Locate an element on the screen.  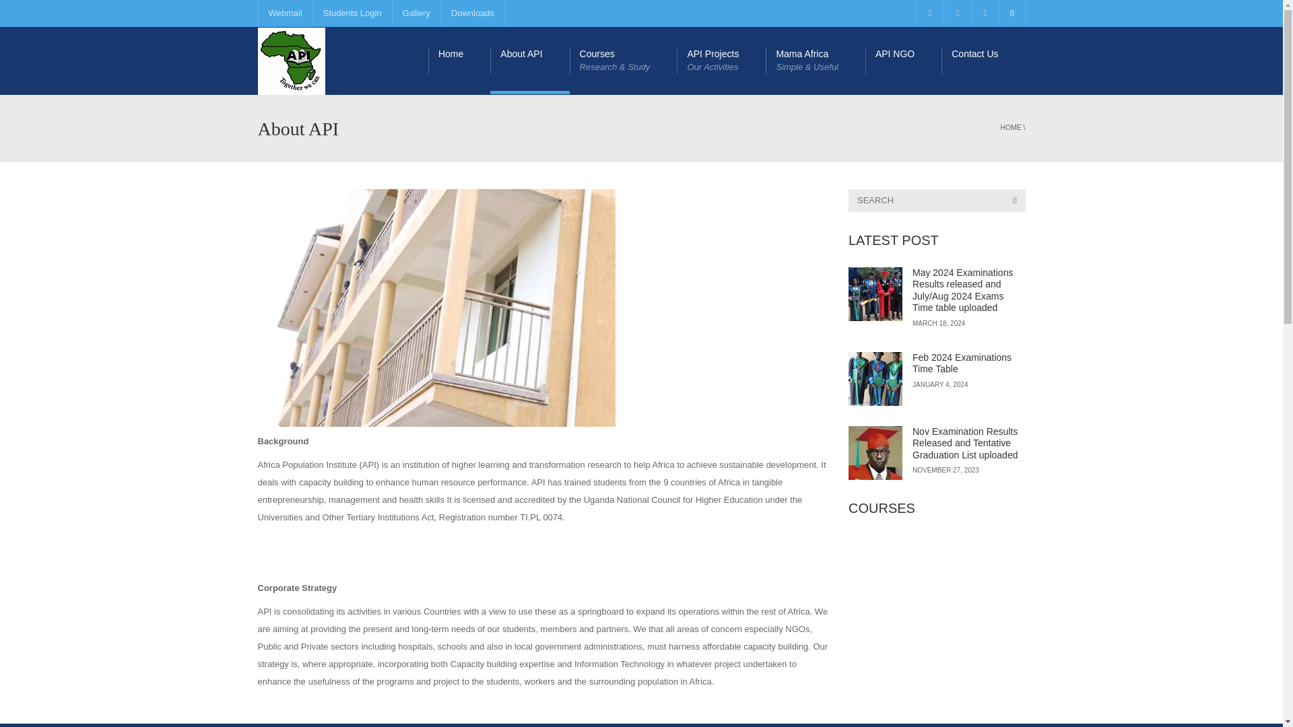
Feb 2024 Examinations Time Table is located at coordinates (962, 363).